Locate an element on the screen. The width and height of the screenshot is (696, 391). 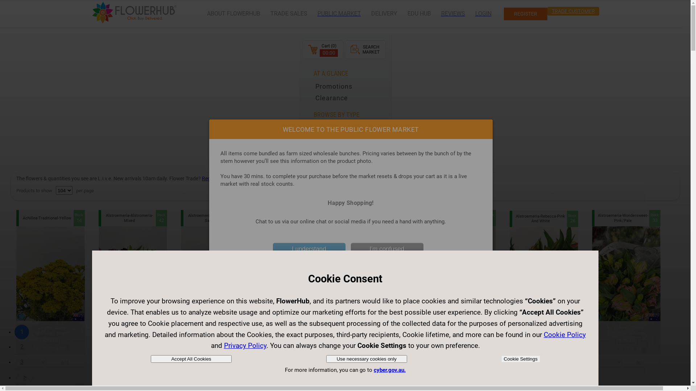
Add is located at coordinates (394, 362).